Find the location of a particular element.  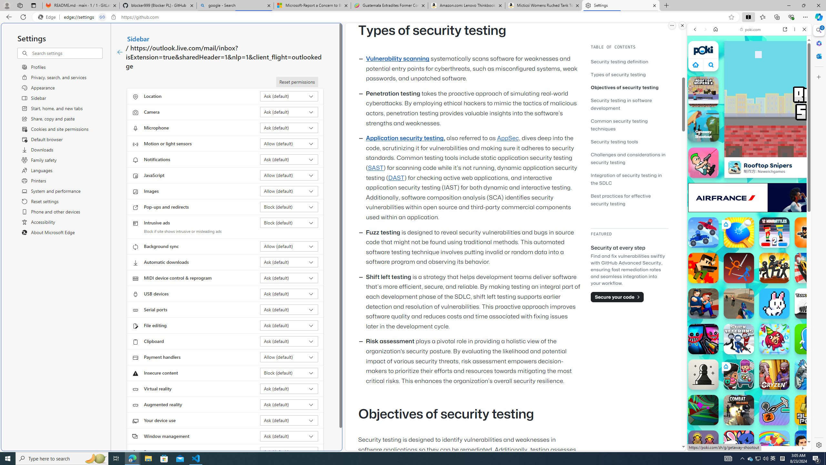

Classic Chess is located at coordinates (703, 375).